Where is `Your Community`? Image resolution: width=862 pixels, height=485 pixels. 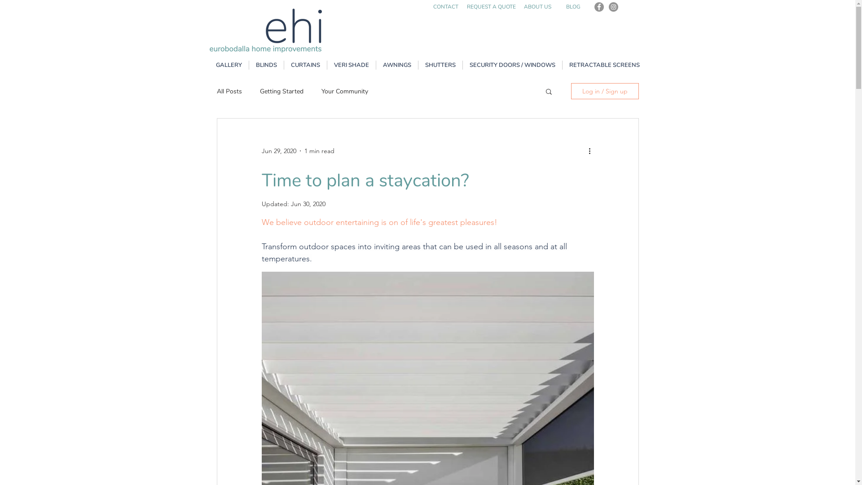
Your Community is located at coordinates (345, 92).